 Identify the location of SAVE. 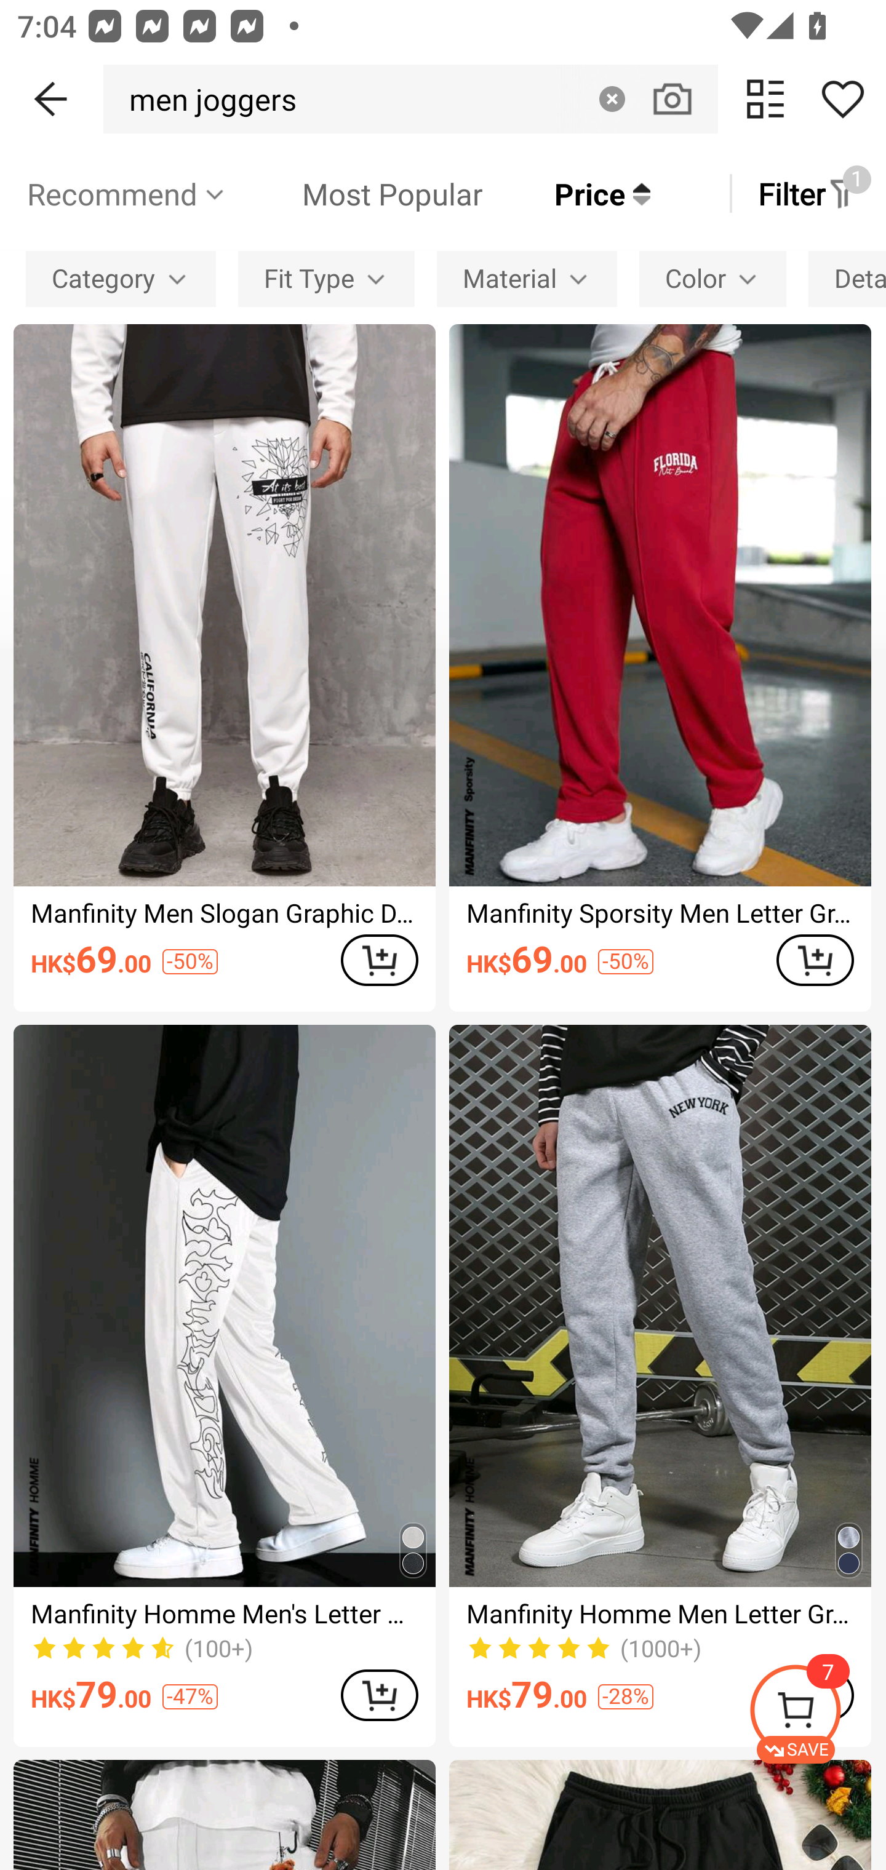
(817, 1714).